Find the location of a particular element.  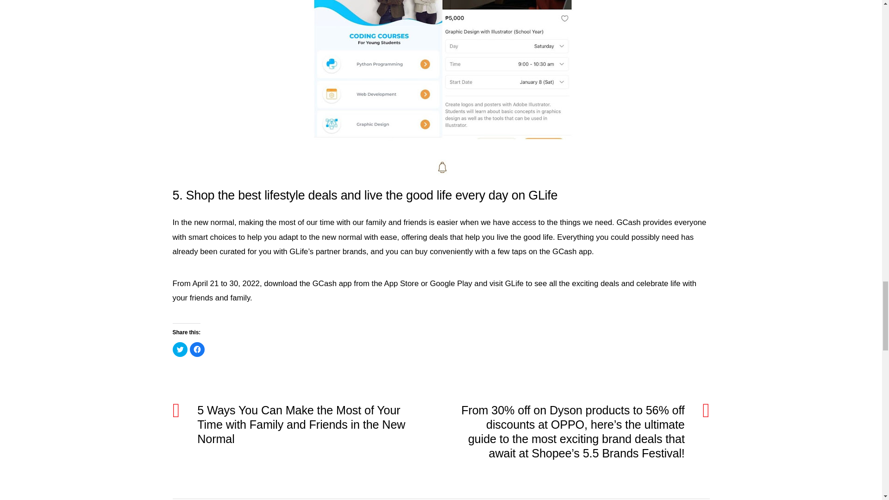

Click to share on Facebook is located at coordinates (197, 349).